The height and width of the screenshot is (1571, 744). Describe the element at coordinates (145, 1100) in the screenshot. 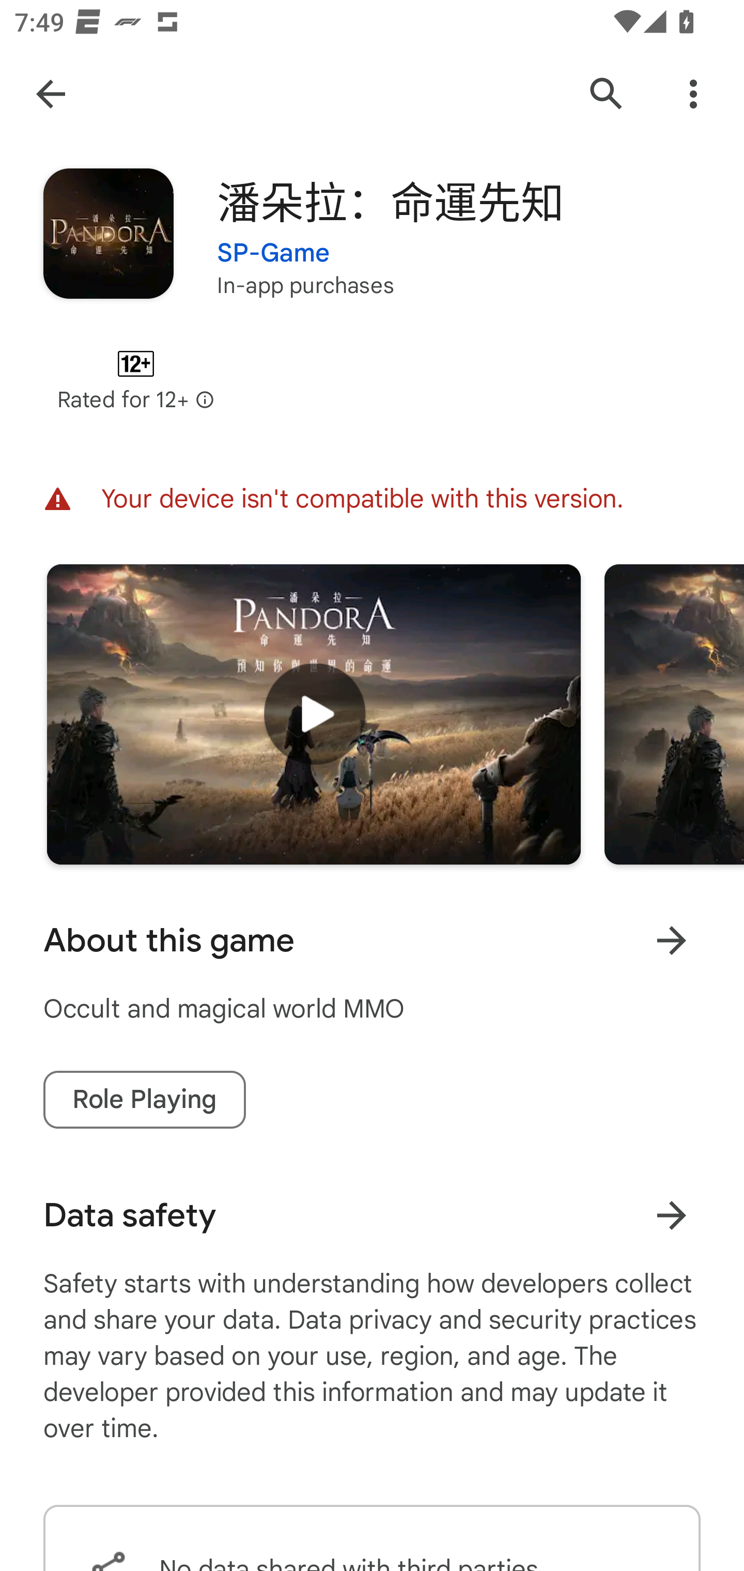

I see `Role Playing tag` at that location.